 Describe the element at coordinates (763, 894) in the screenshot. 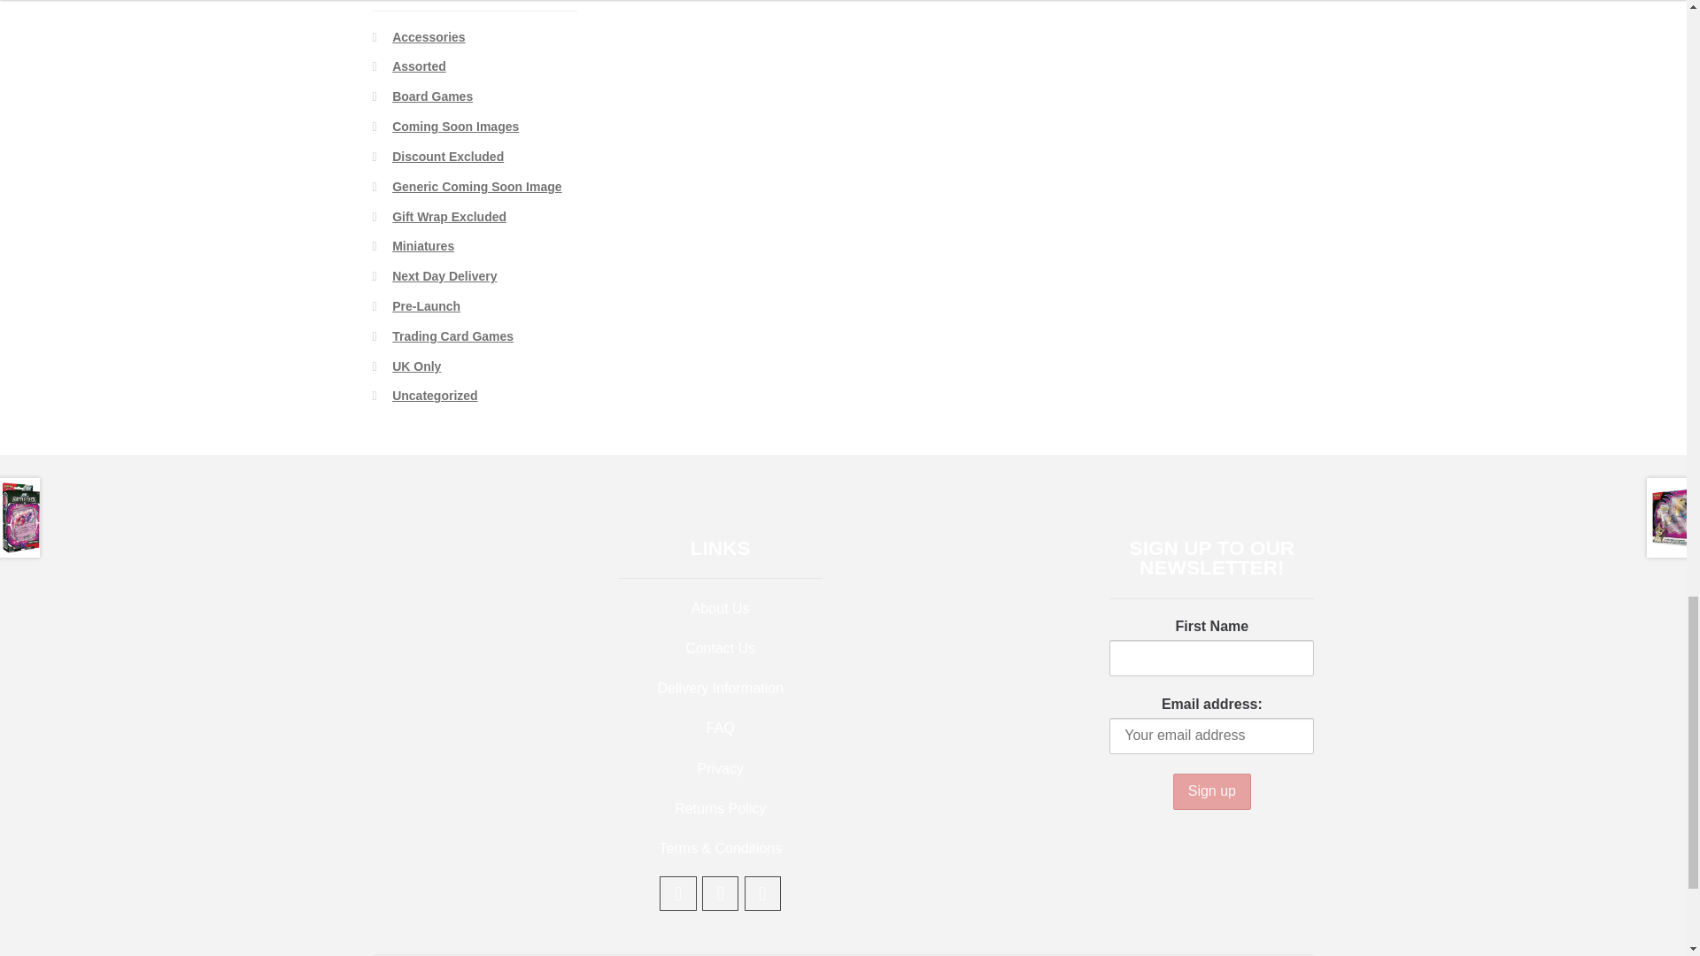

I see `Instagram` at that location.